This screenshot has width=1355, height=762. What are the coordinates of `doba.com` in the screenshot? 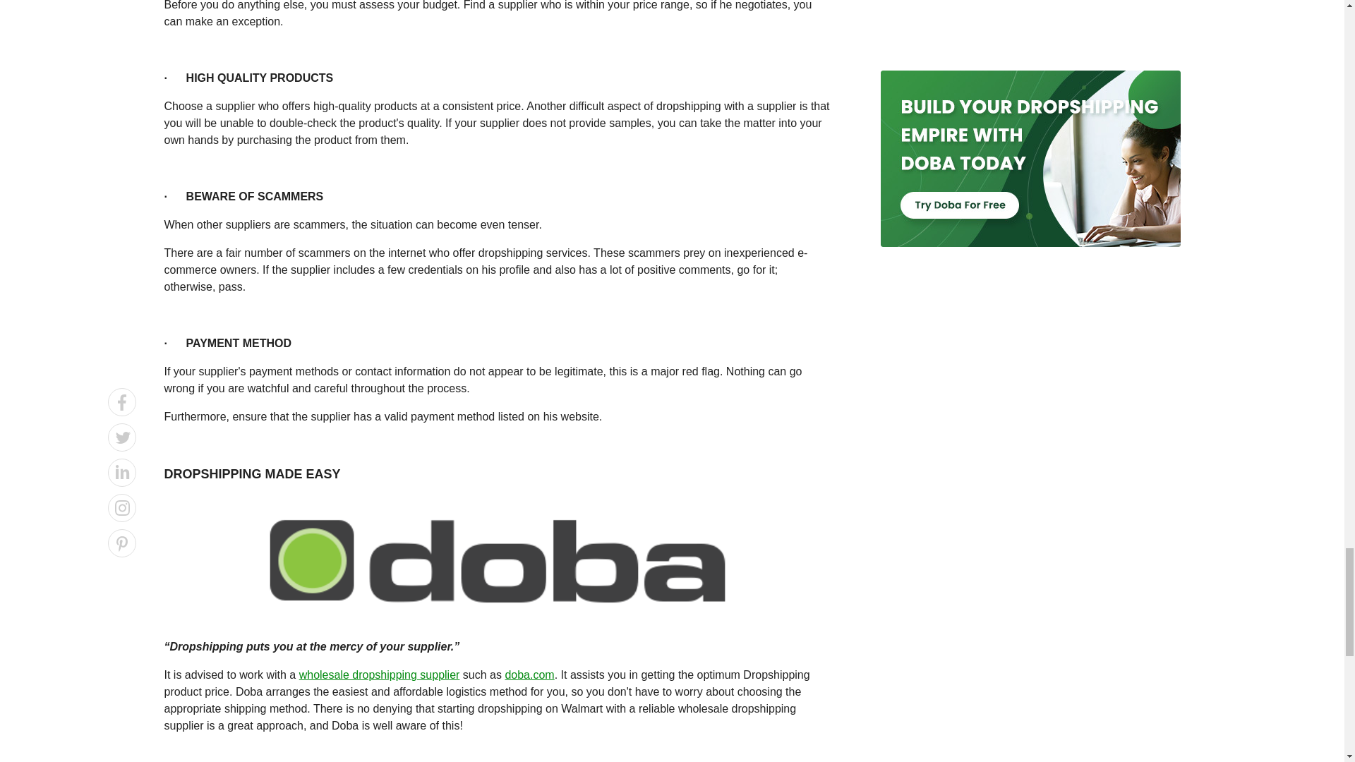 It's located at (529, 675).